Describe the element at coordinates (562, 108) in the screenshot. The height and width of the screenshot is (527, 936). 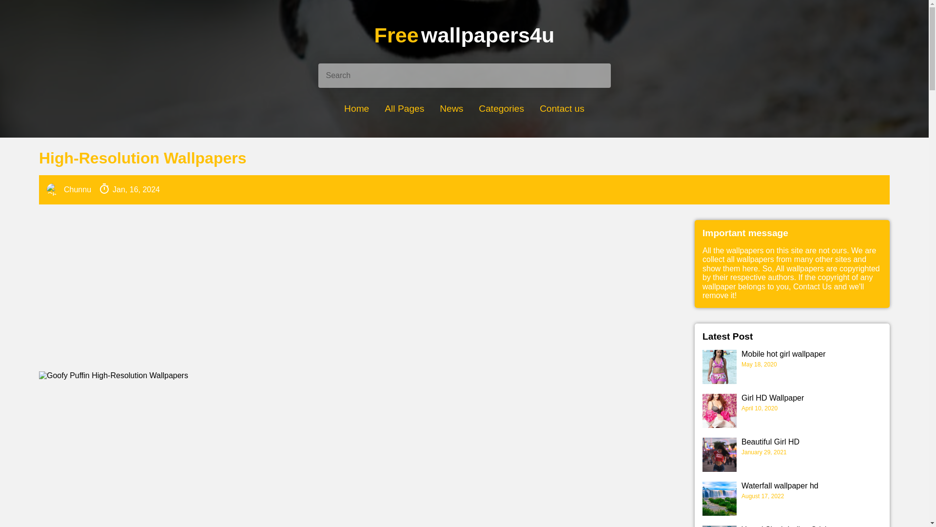
I see `Contact us` at that location.